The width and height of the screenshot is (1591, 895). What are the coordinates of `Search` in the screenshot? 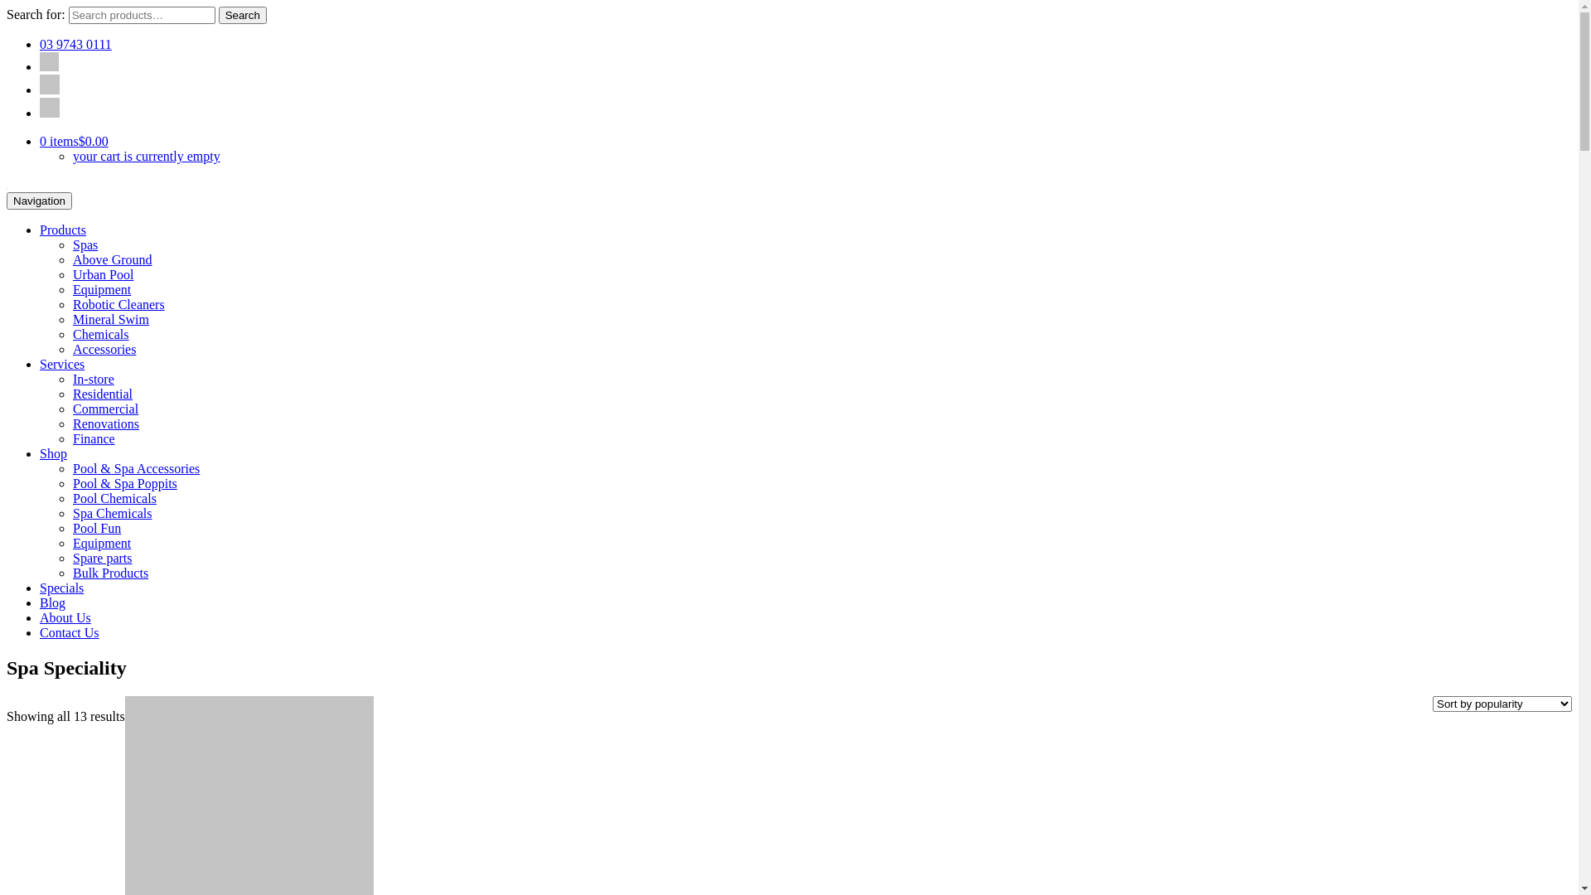 It's located at (243, 15).